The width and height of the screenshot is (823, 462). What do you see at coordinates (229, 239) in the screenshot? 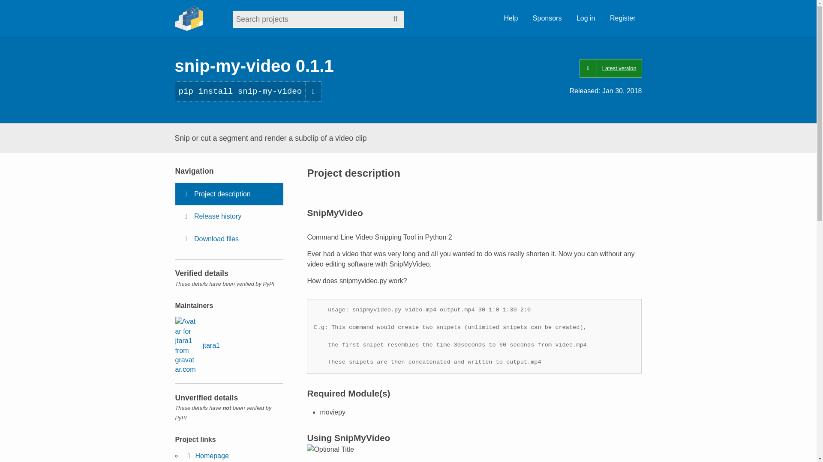
I see `Download files` at bounding box center [229, 239].